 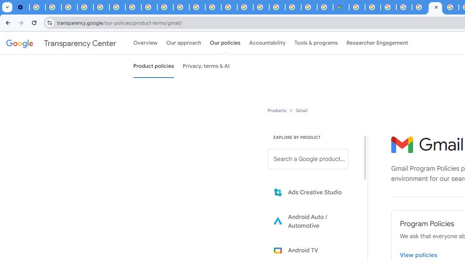 I want to click on Sign in - Google Accounts, so click(x=357, y=7).